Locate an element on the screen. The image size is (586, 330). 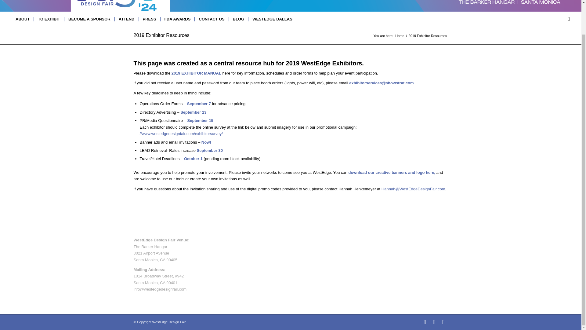
WestEdge Design Fair is located at coordinates (400, 35).